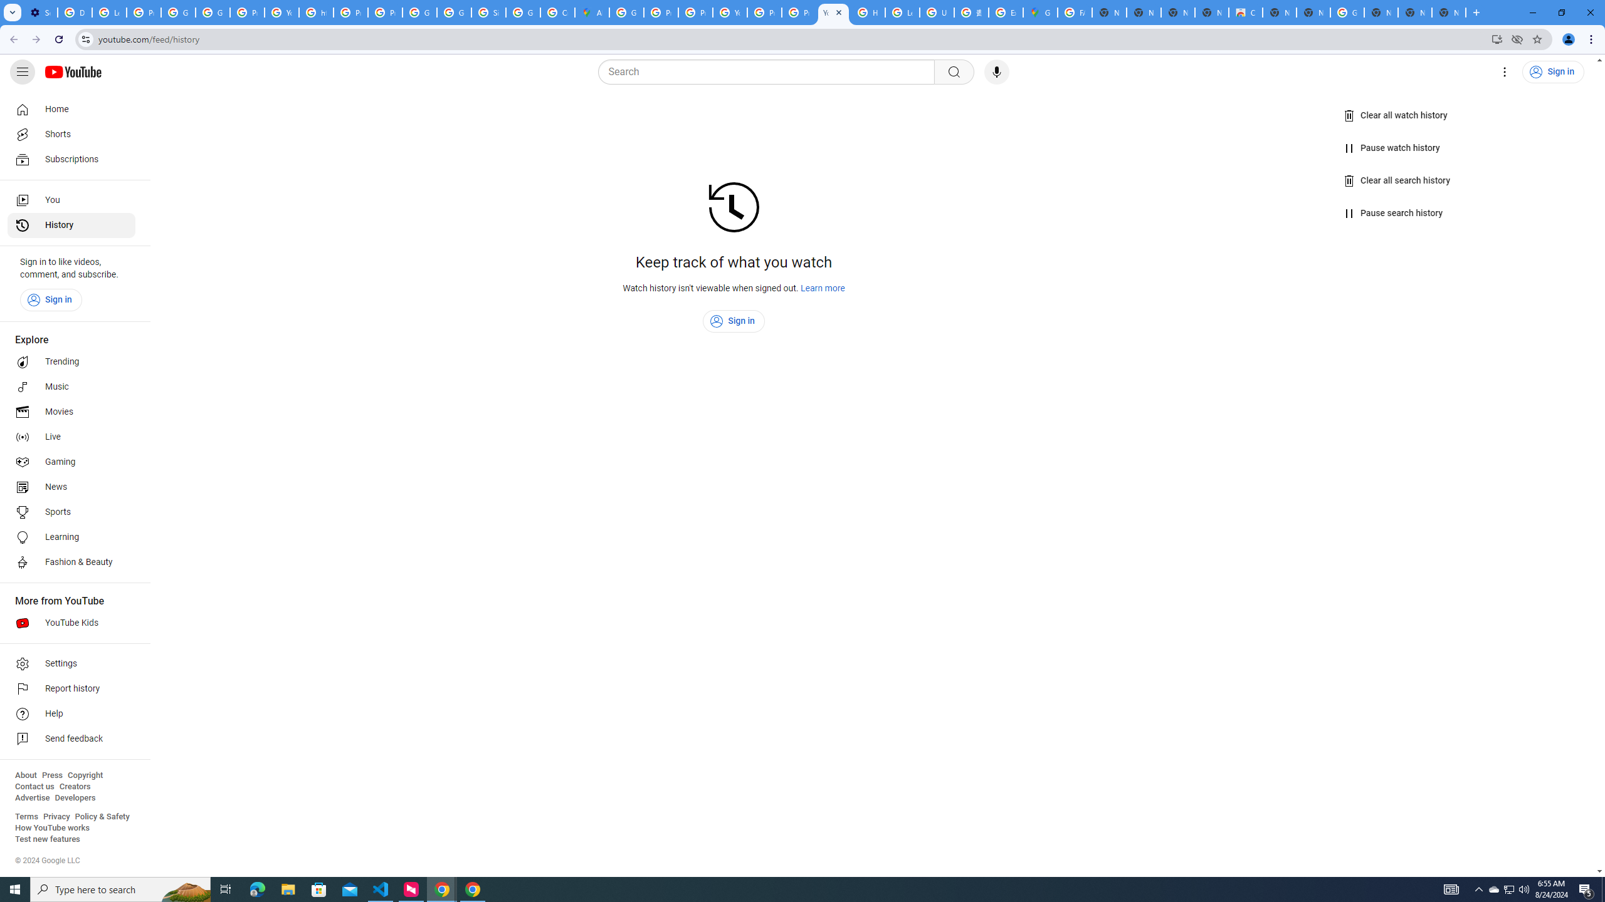  Describe the element at coordinates (71, 362) in the screenshot. I see `Trending` at that location.